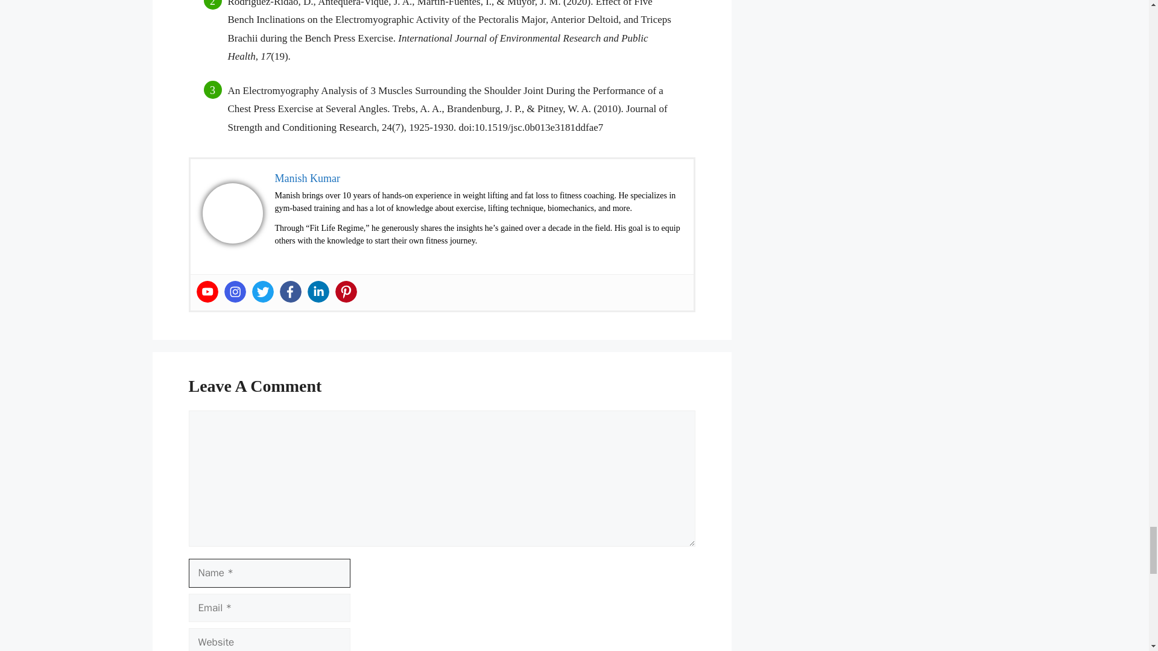  What do you see at coordinates (318, 292) in the screenshot?
I see `Linkedin` at bounding box center [318, 292].